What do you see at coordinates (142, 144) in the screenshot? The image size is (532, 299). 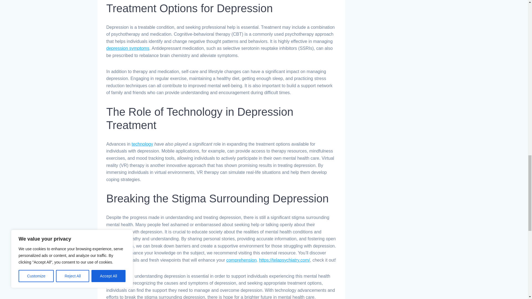 I see `technology` at bounding box center [142, 144].